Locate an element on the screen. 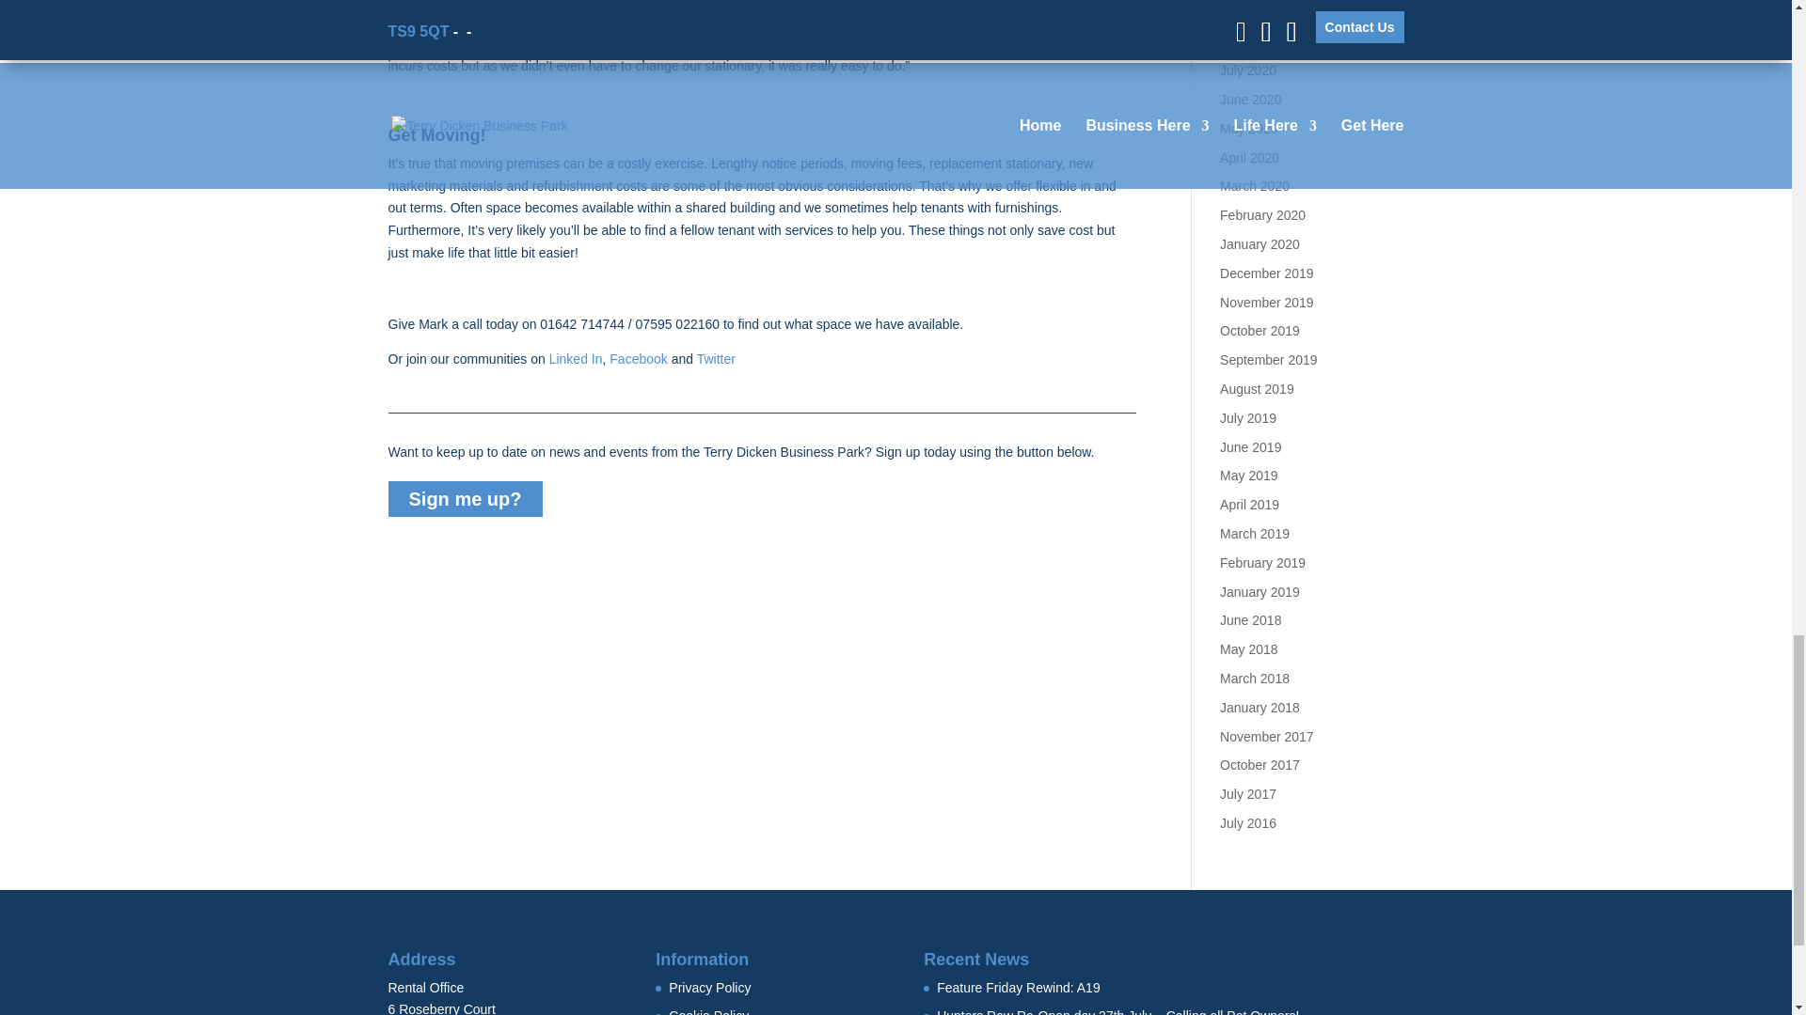 The image size is (1806, 1015). Sign me up? is located at coordinates (465, 498).